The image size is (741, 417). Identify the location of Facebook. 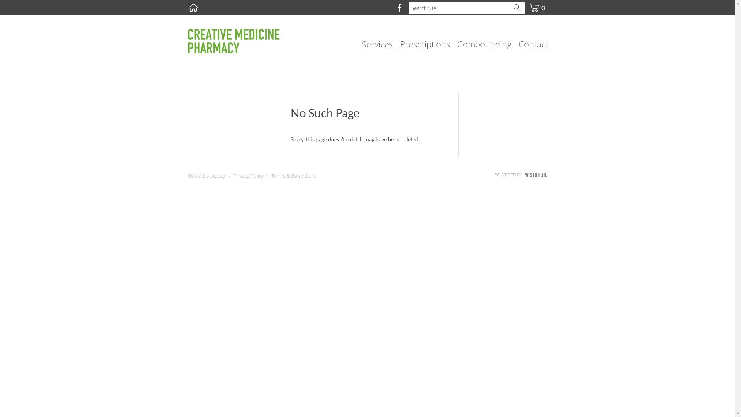
(399, 8).